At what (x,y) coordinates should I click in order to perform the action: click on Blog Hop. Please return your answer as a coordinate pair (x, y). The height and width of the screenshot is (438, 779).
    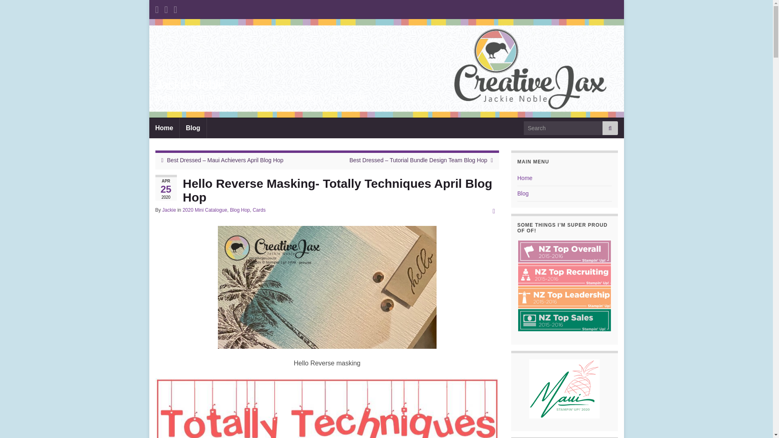
    Looking at the image, I should click on (240, 210).